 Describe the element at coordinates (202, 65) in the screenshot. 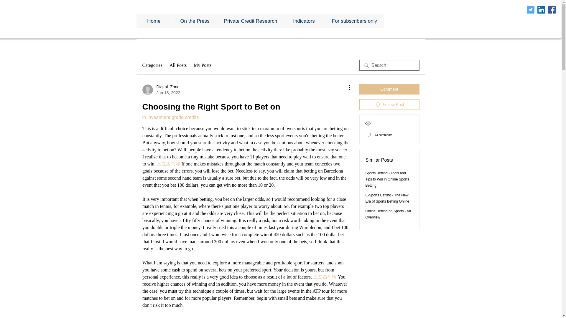

I see `My Posts` at that location.